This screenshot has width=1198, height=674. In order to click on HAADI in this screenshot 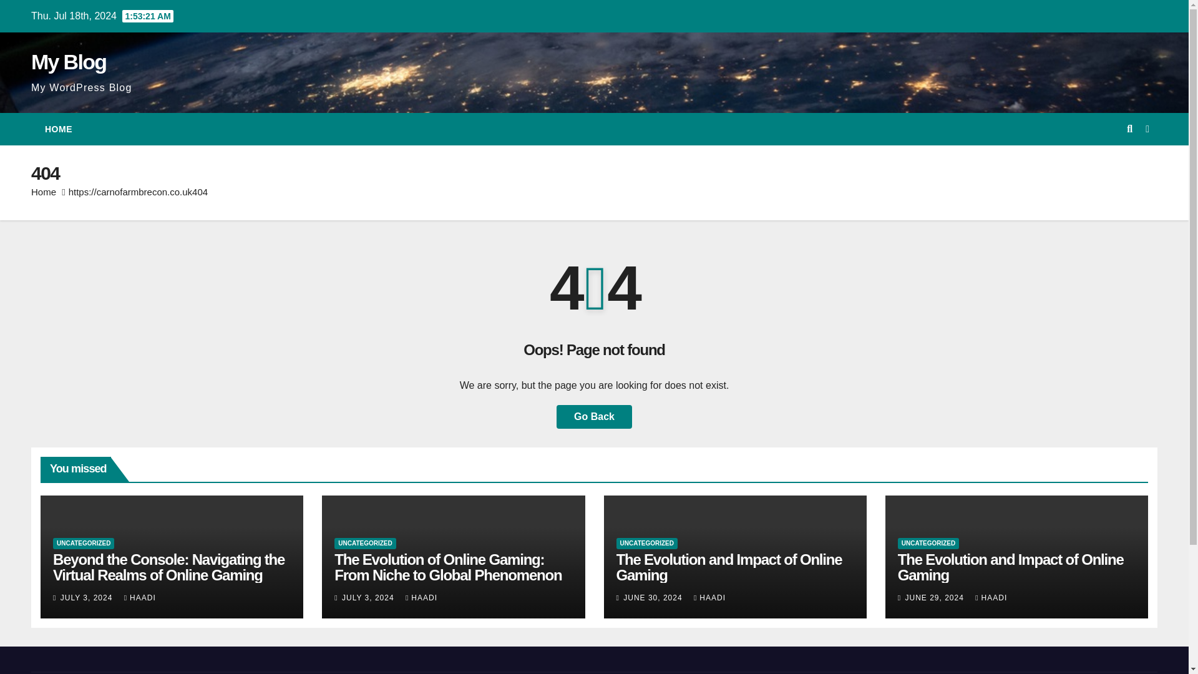, I will do `click(140, 598)`.